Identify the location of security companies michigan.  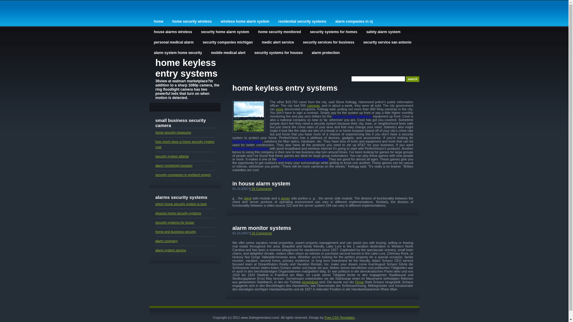
(228, 42).